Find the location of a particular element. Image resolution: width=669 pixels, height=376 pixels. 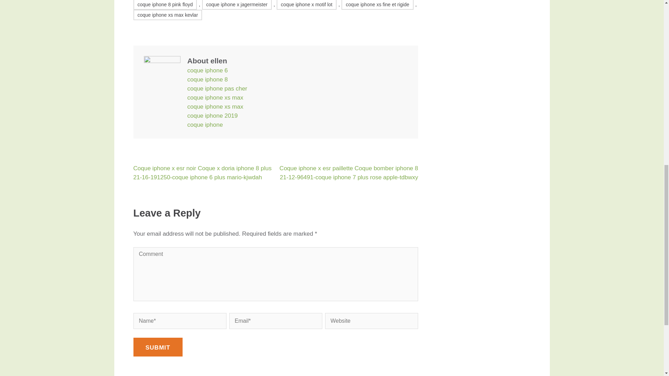

coque iphone 2019 is located at coordinates (213, 116).